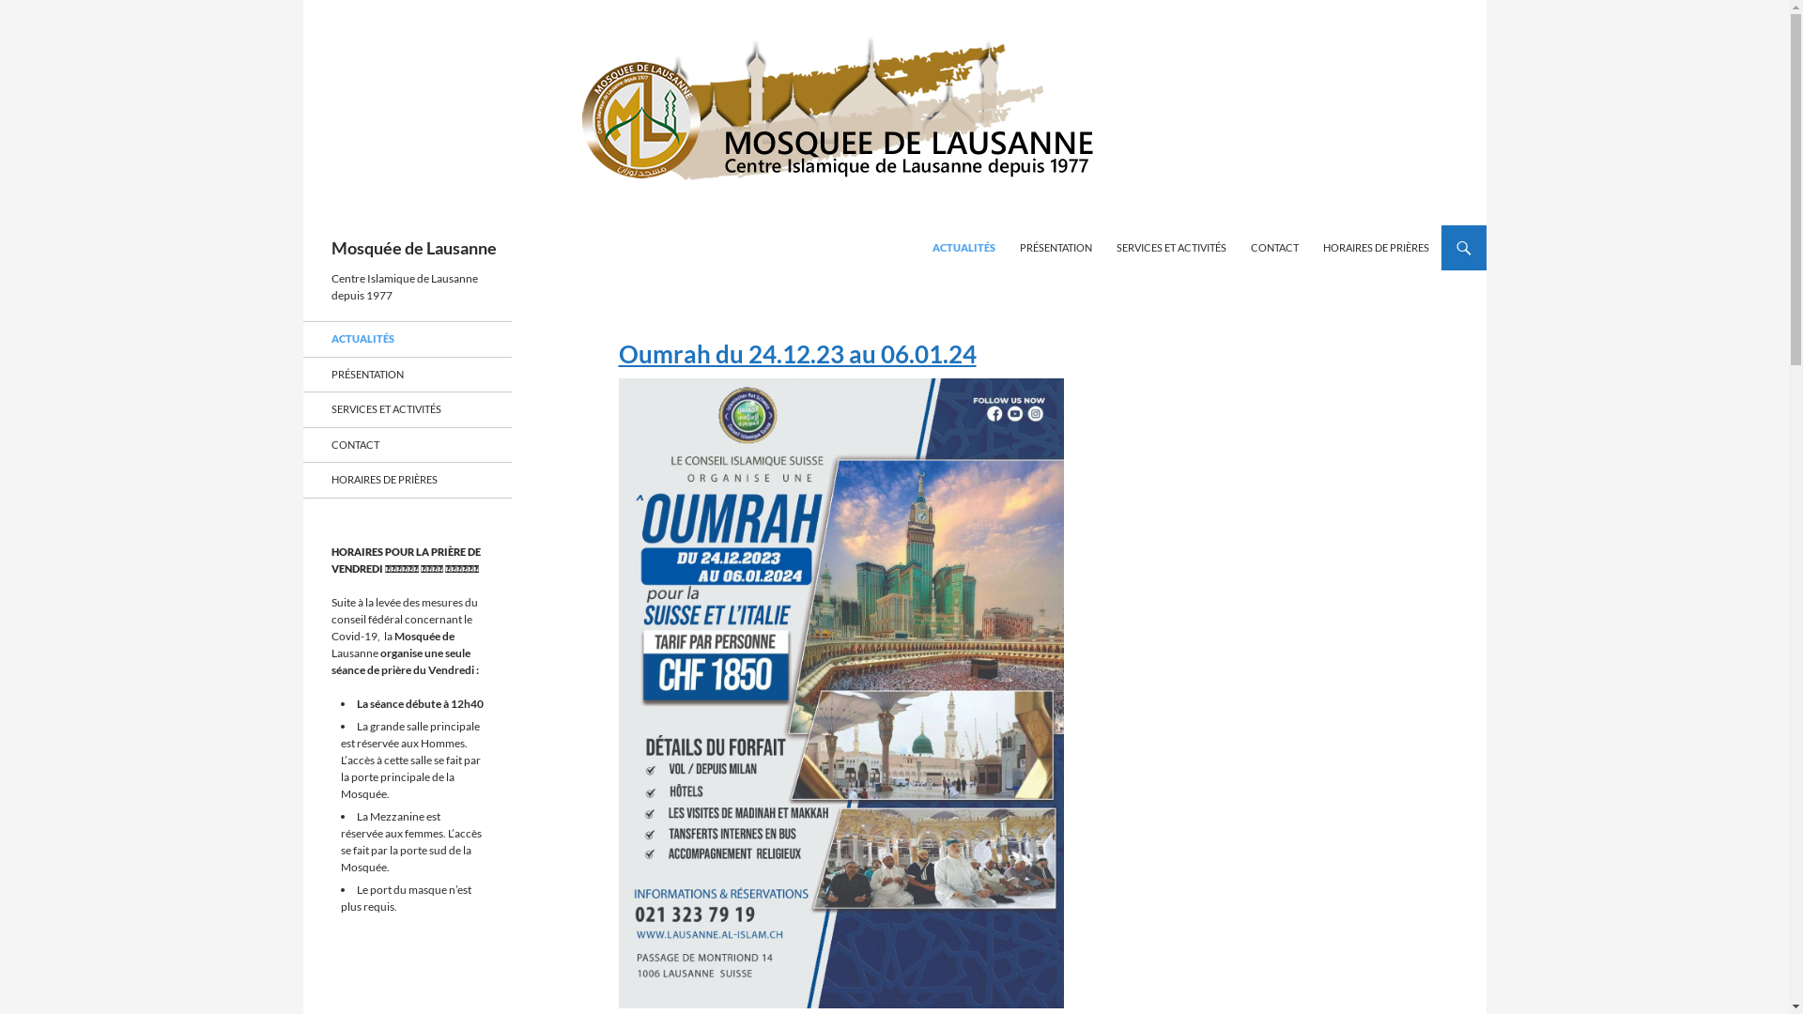 Image resolution: width=1803 pixels, height=1014 pixels. What do you see at coordinates (1275, 248) in the screenshot?
I see `CONTACT` at bounding box center [1275, 248].